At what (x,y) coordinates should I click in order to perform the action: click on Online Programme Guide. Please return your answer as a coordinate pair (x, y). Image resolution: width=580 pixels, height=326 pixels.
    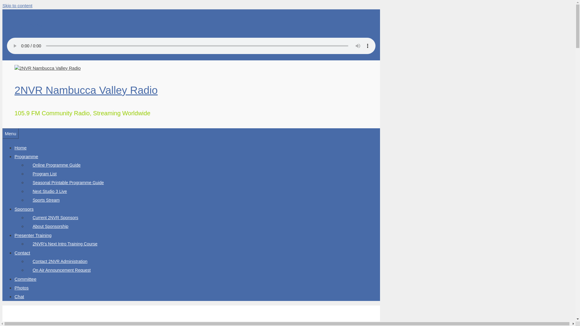
    Looking at the image, I should click on (56, 165).